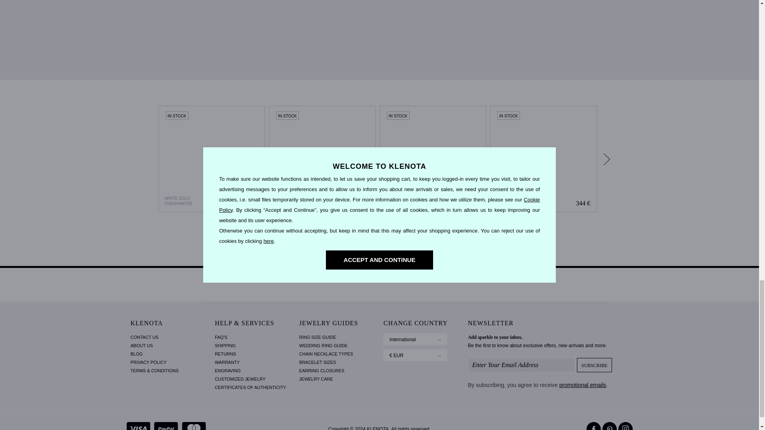  Describe the element at coordinates (322, 159) in the screenshot. I see `Black Spinel and Pearl Gold Bracelet` at that location.